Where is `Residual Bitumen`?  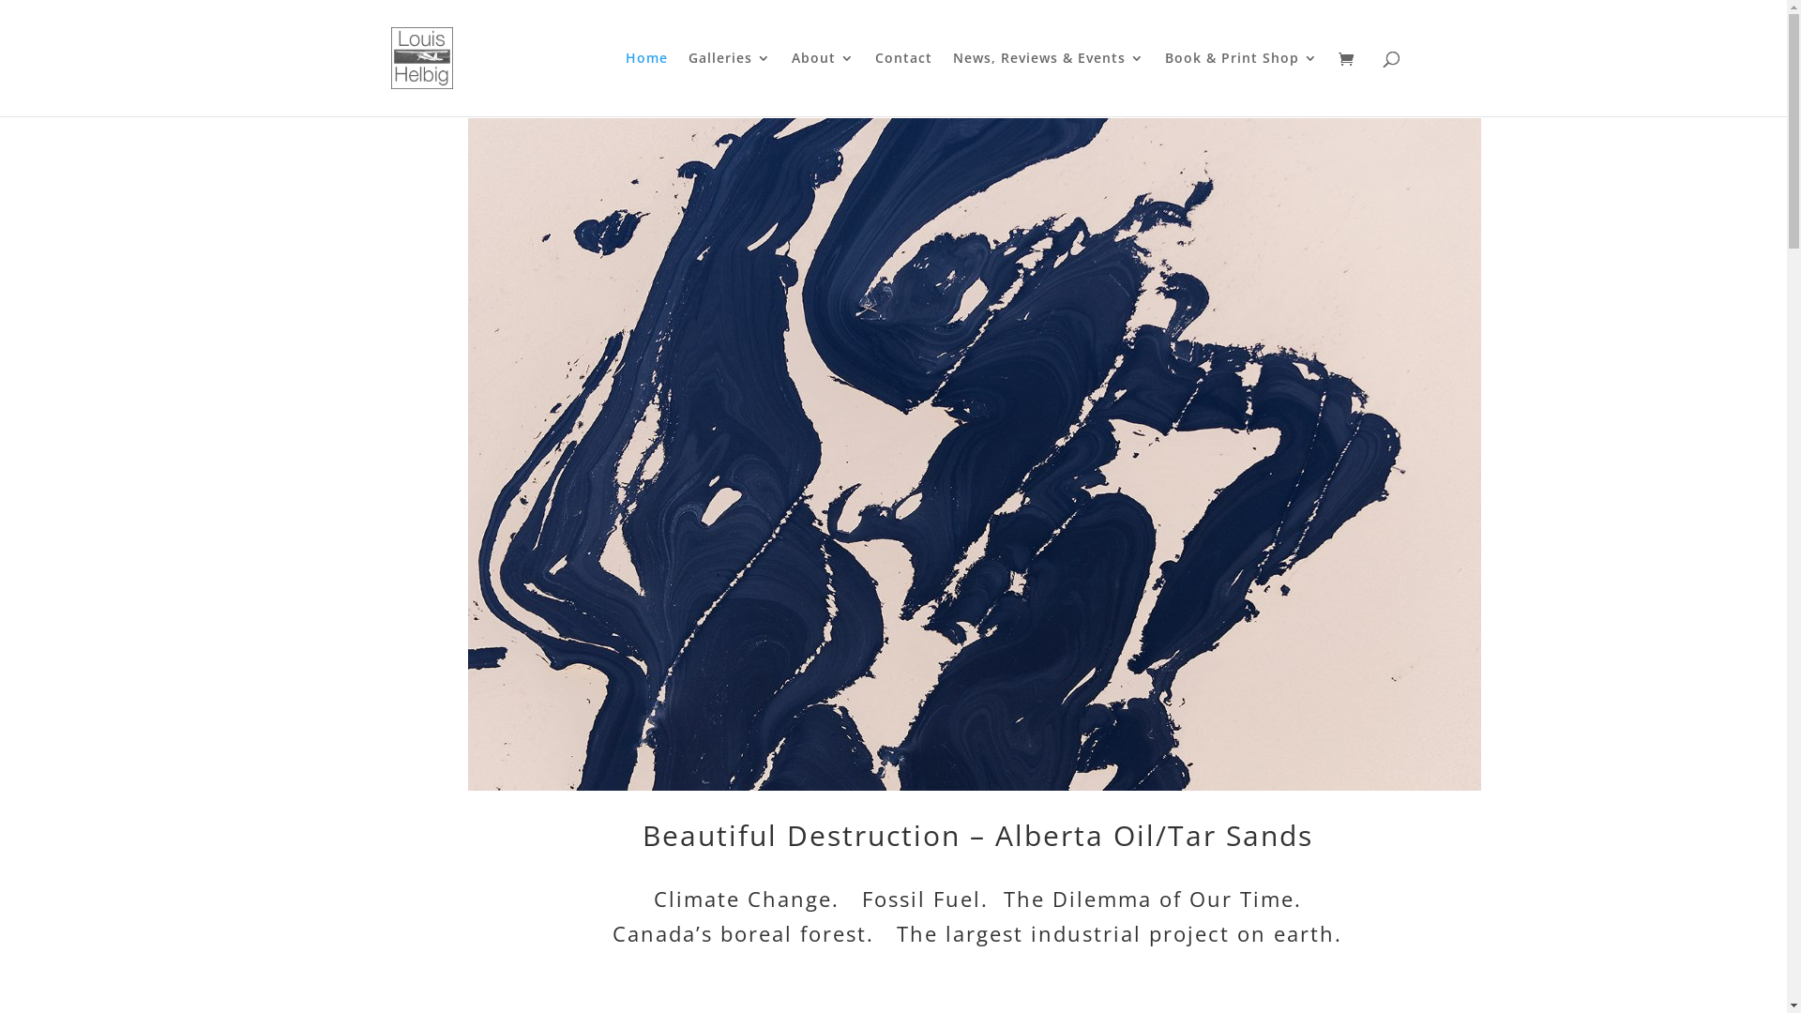 Residual Bitumen is located at coordinates (975, 454).